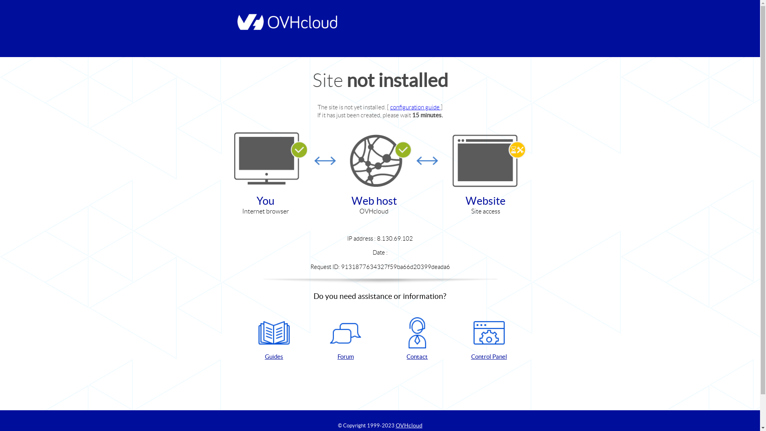 The width and height of the screenshot is (766, 431). What do you see at coordinates (409, 425) in the screenshot?
I see `OVHcloud` at bounding box center [409, 425].